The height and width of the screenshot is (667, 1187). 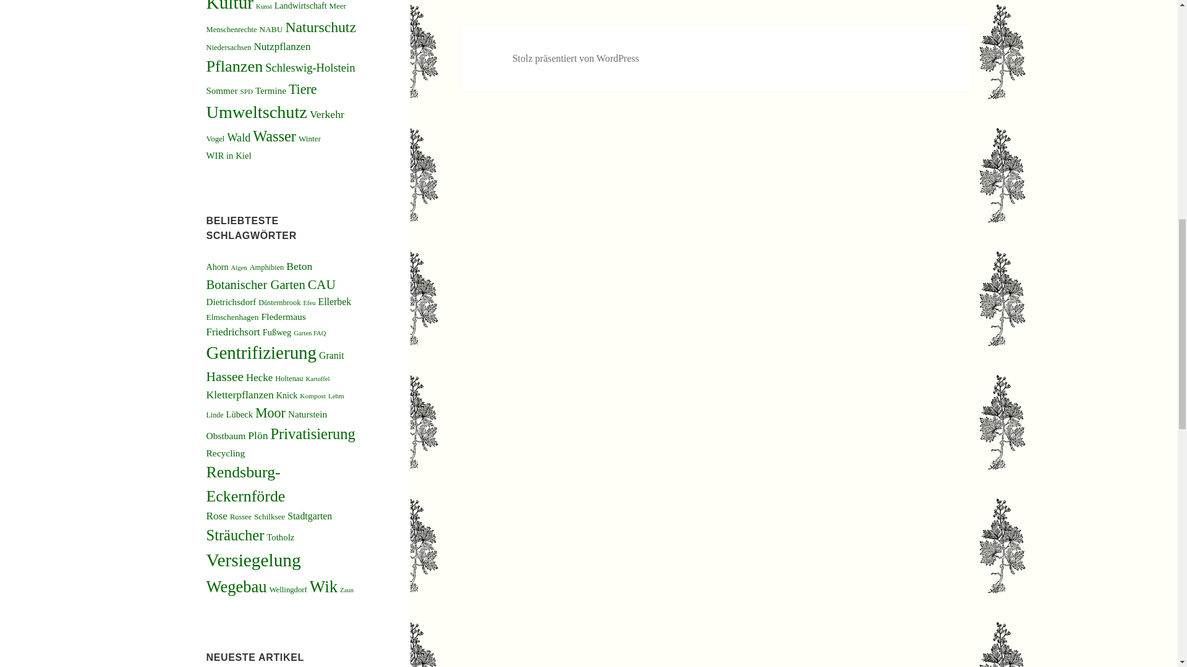 I want to click on Naturschutz, so click(x=320, y=27).